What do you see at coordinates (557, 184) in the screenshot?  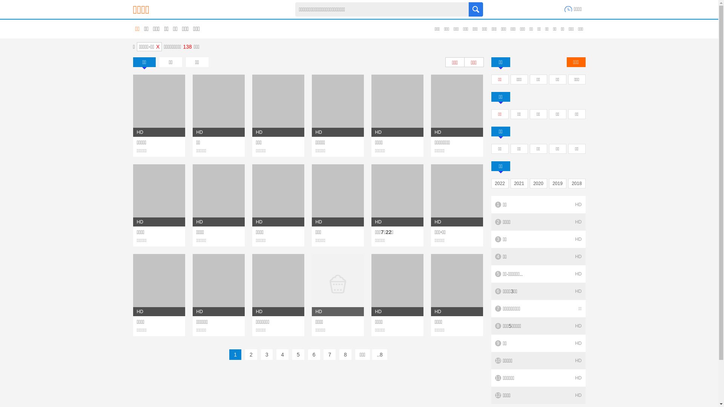 I see `2019` at bounding box center [557, 184].